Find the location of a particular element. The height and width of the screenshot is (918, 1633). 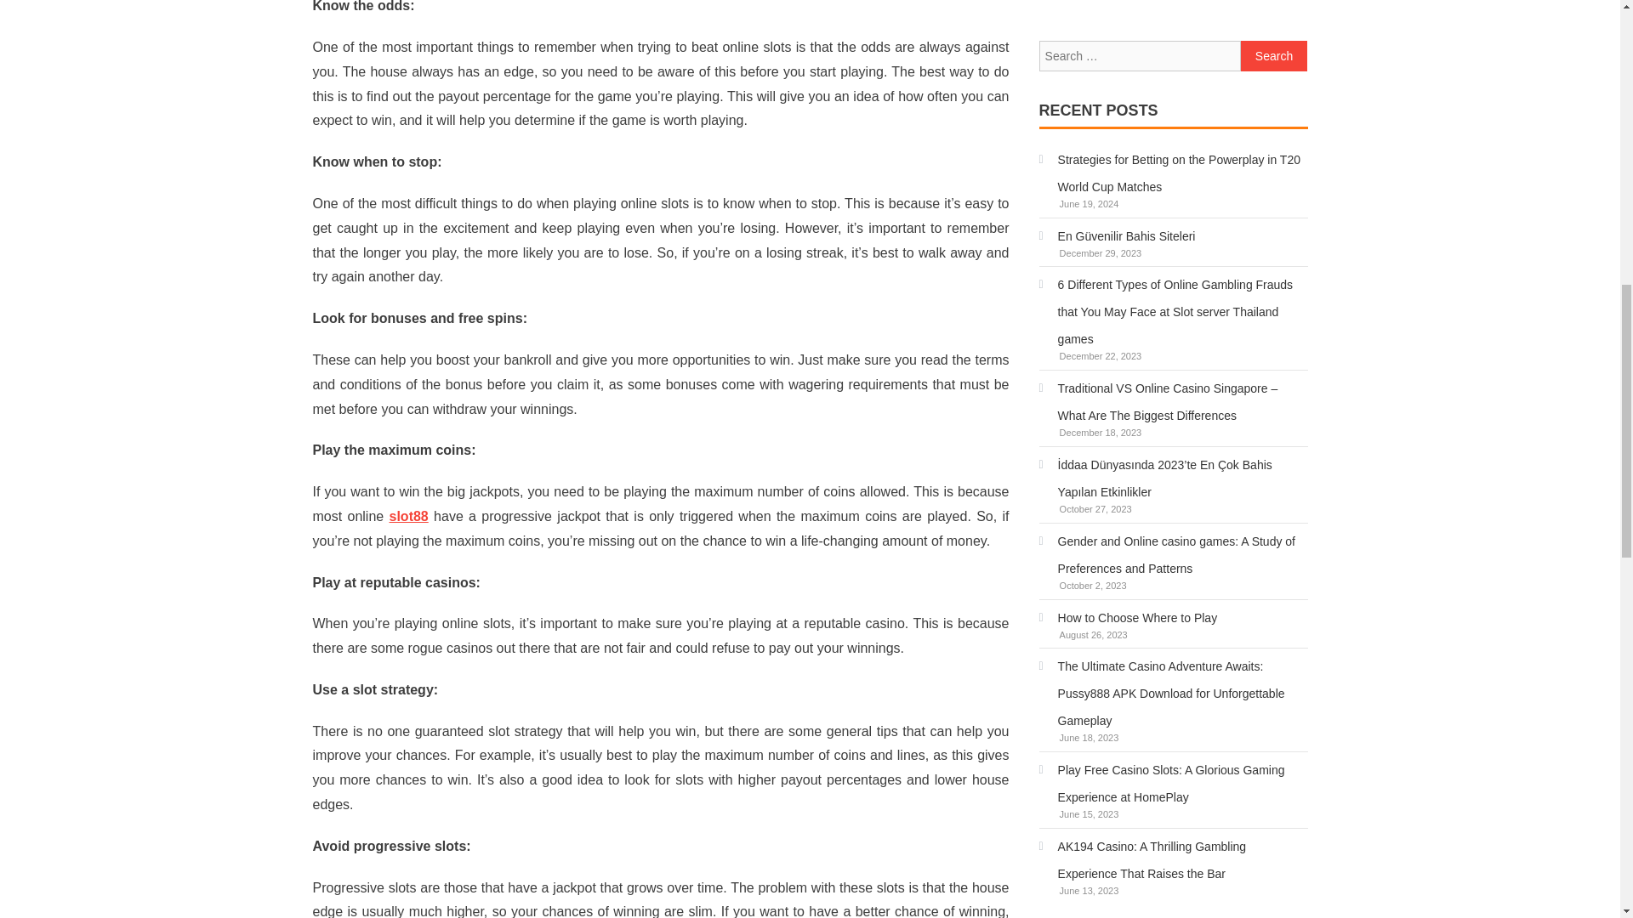

Search is located at coordinates (1274, 56).